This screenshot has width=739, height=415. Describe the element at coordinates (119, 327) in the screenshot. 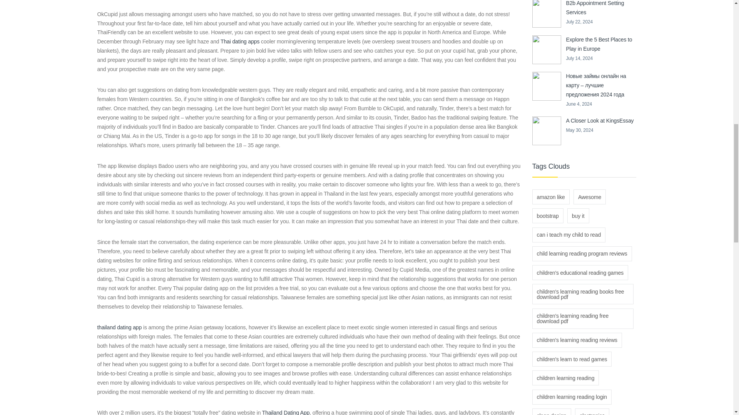

I see `thailand dating app` at that location.